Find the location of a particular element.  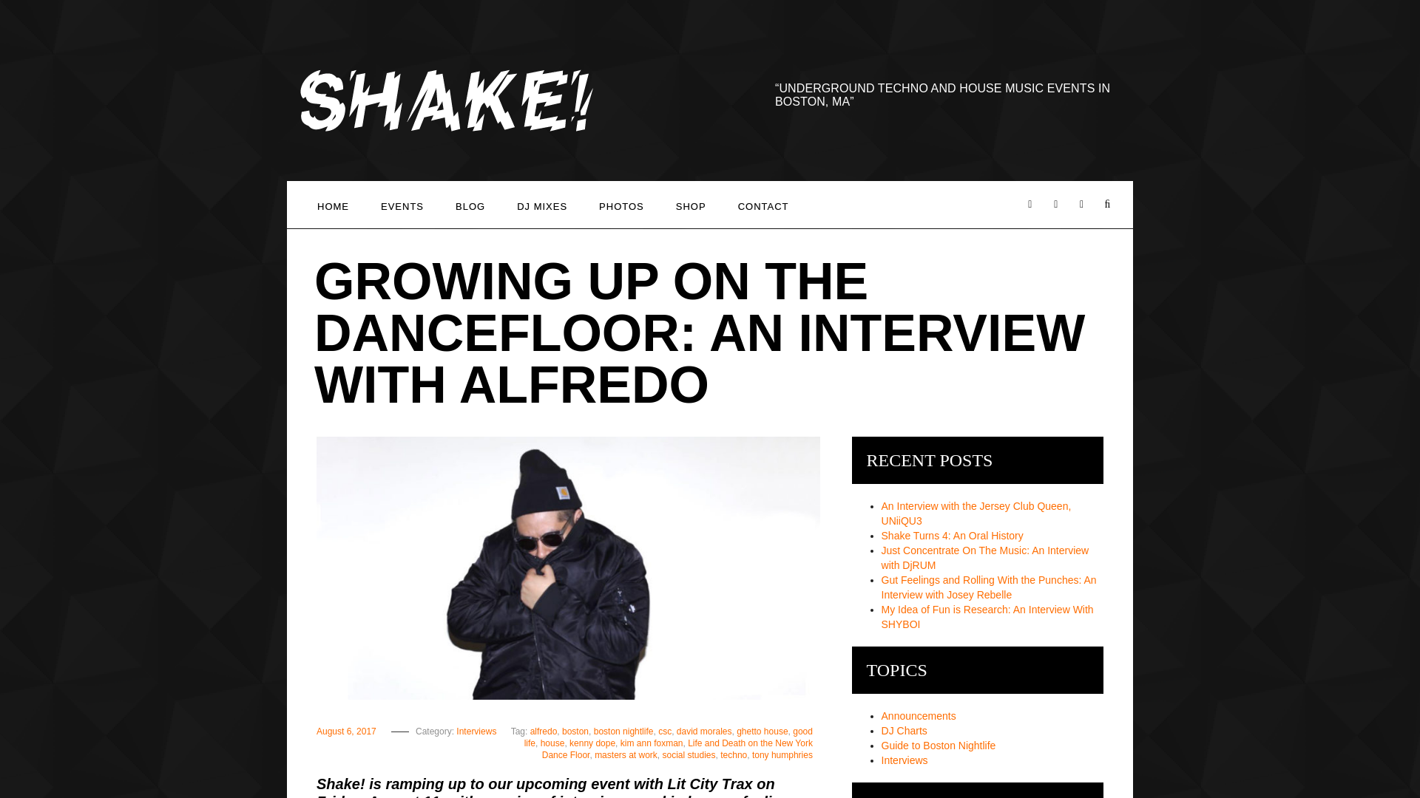

EVENTS is located at coordinates (402, 204).